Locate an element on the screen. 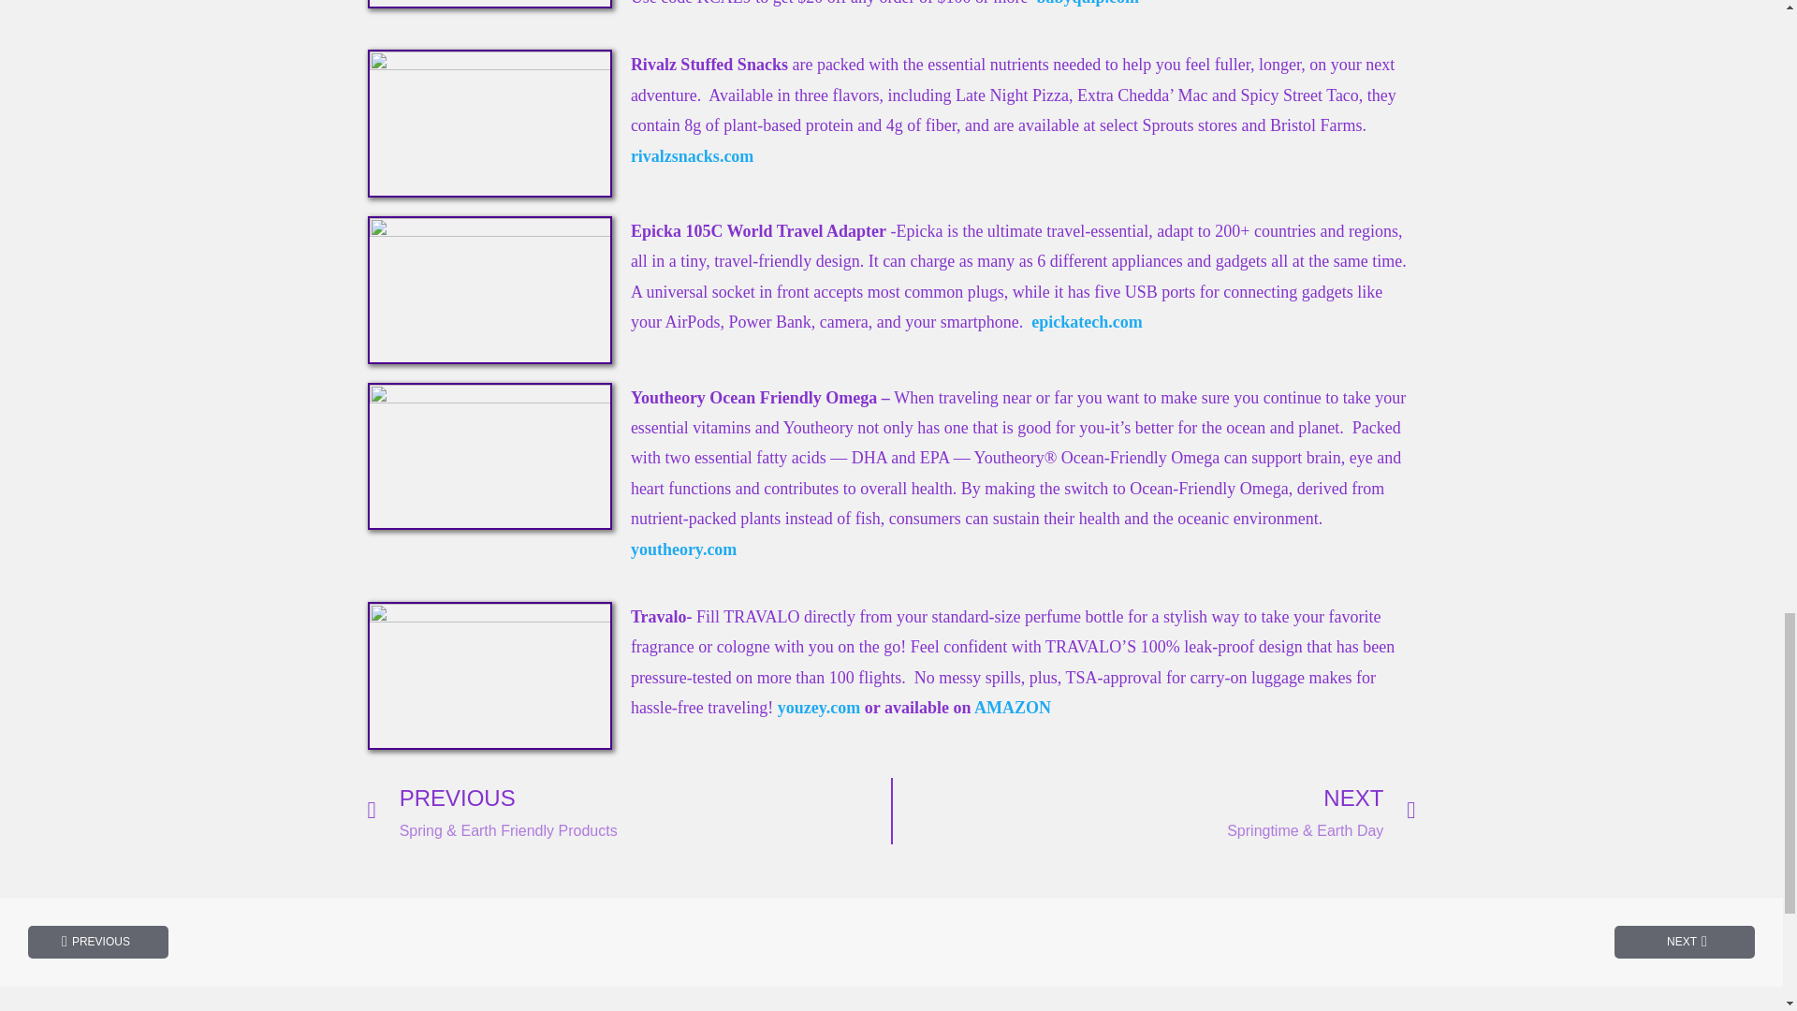 This screenshot has height=1011, width=1797. youtheory.com is located at coordinates (683, 549).